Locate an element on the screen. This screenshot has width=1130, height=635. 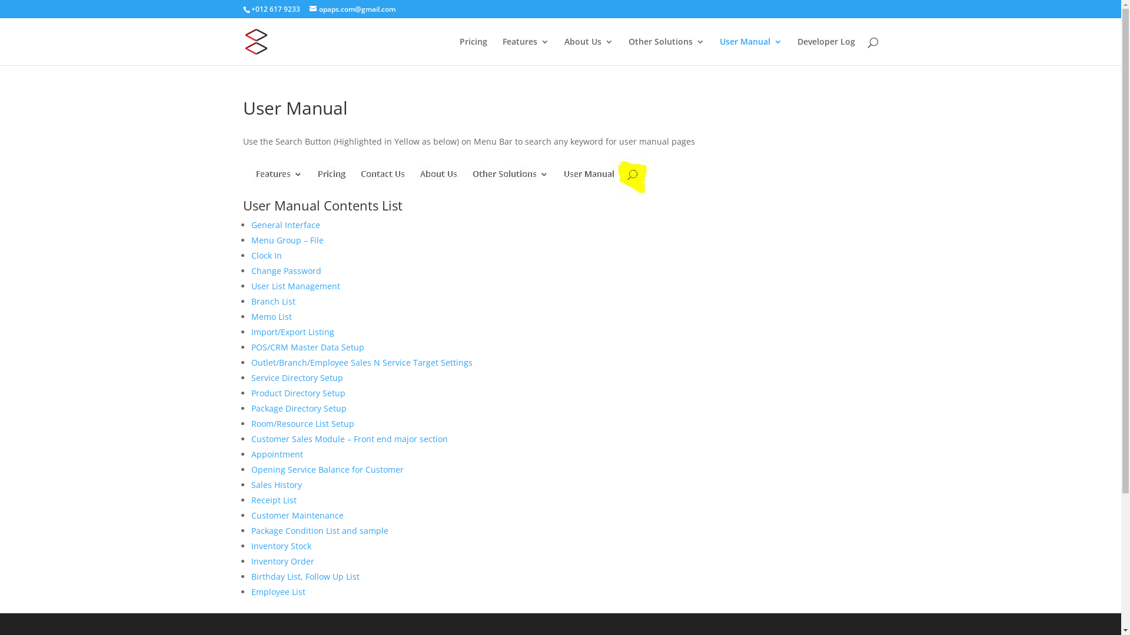
Inventory Stock is located at coordinates (281, 546).